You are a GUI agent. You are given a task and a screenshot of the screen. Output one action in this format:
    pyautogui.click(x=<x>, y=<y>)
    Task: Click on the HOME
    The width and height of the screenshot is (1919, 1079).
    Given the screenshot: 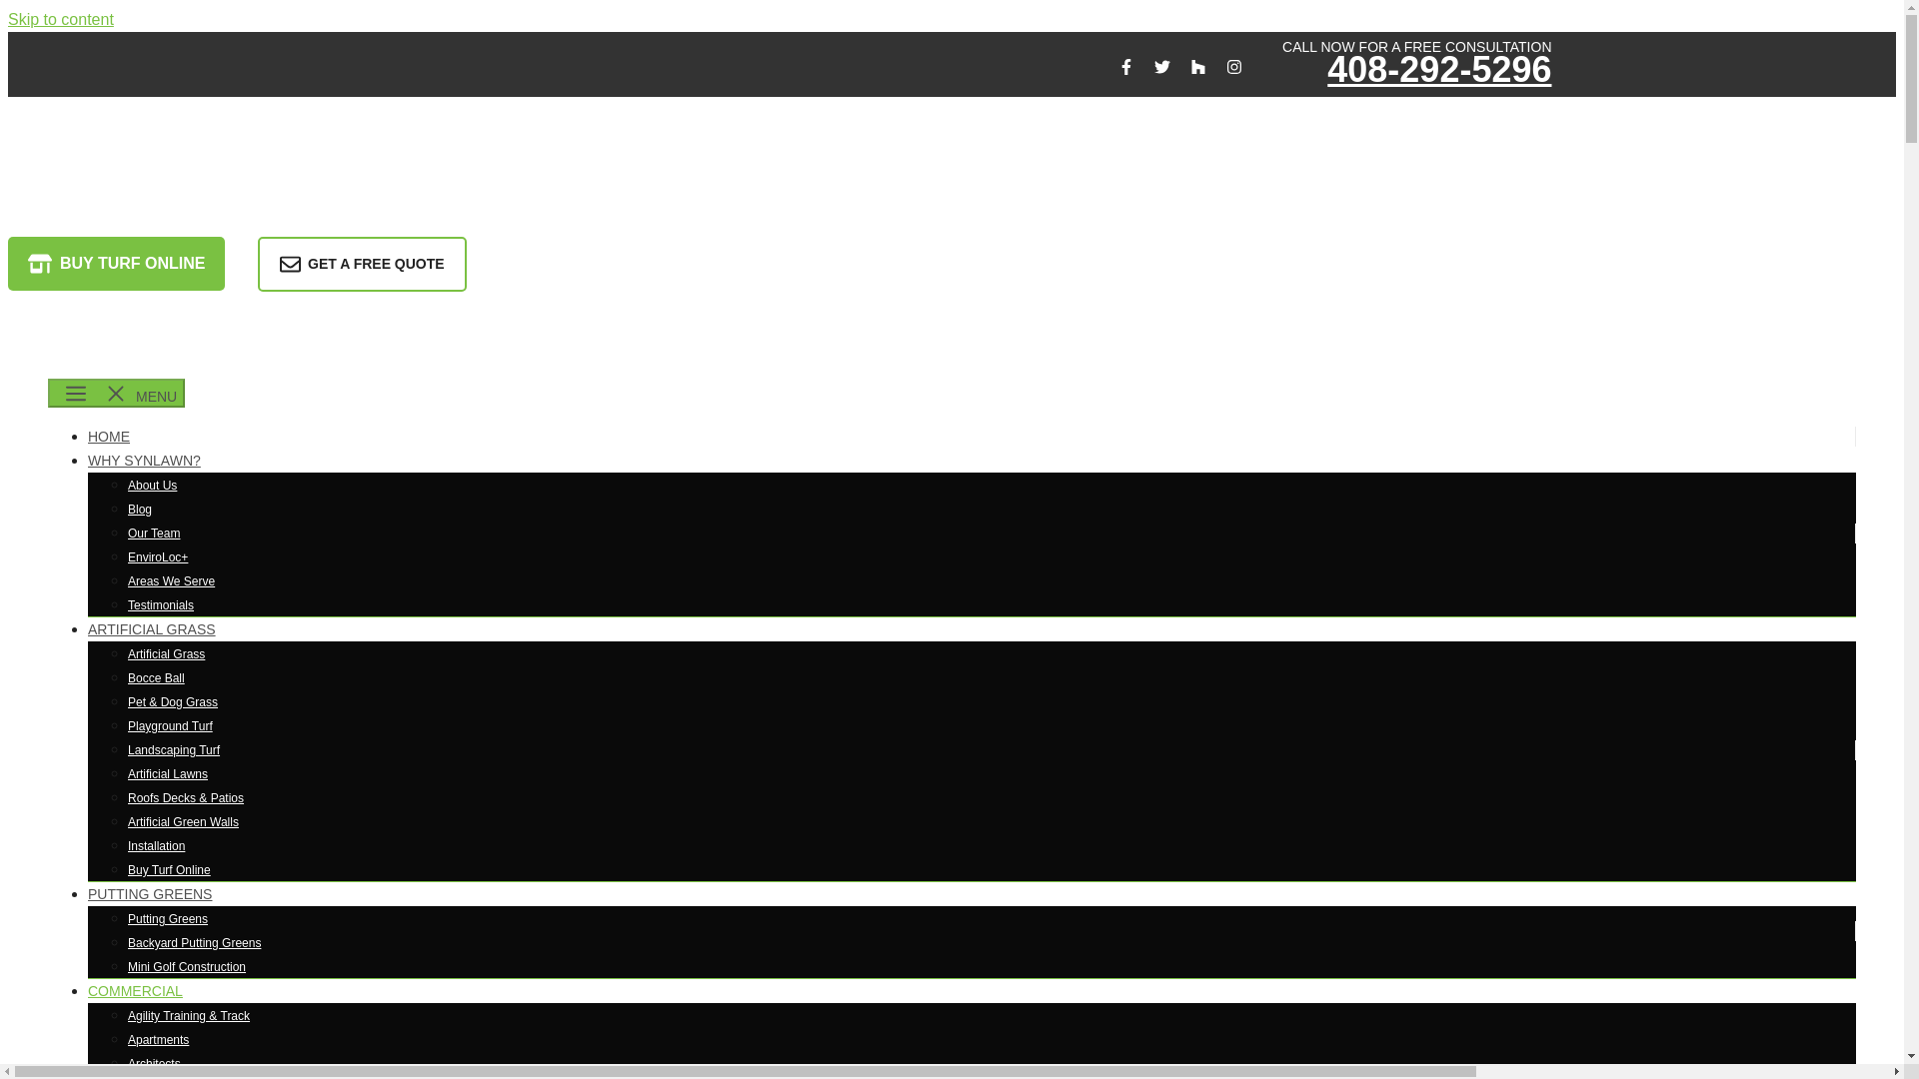 What is the action you would take?
    pyautogui.click(x=109, y=436)
    